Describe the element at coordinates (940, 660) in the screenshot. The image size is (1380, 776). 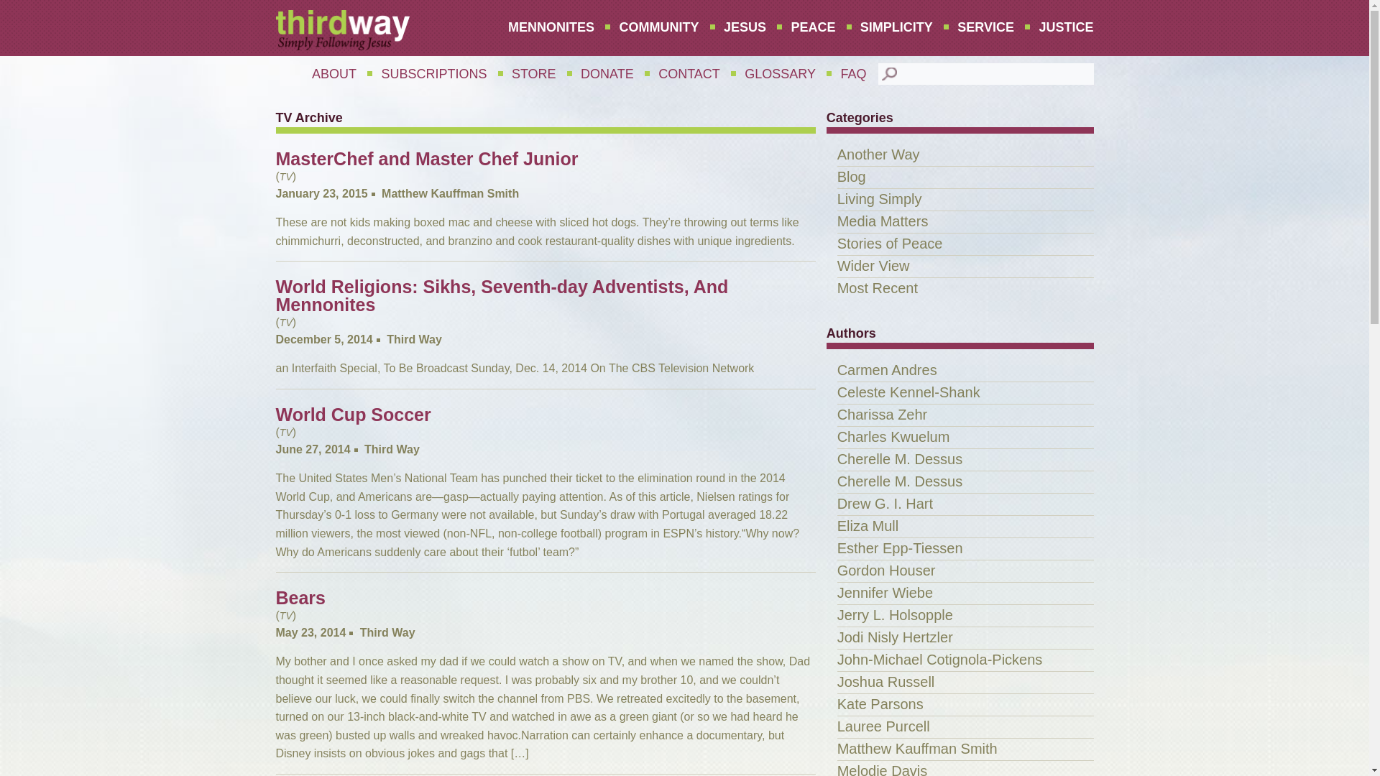
I see `View all post filed under John-Michael Cotignola-Pickens` at that location.